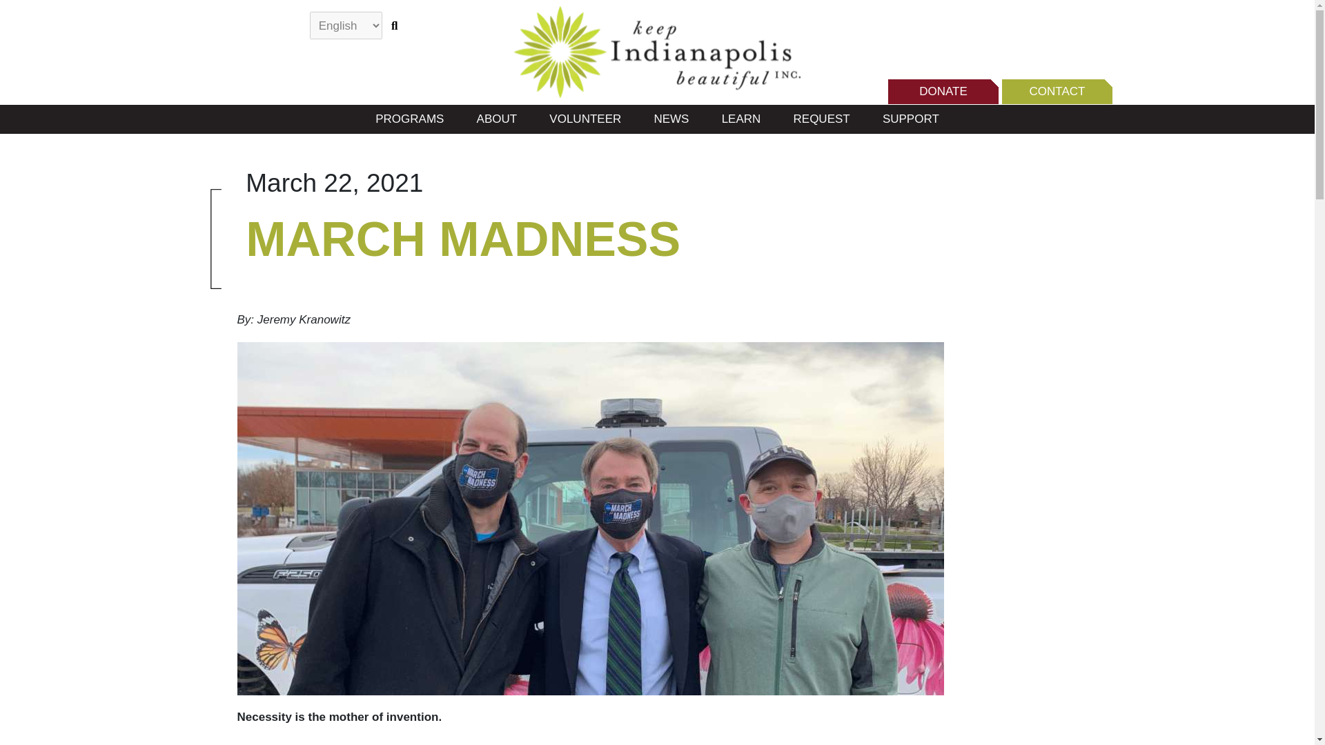 The height and width of the screenshot is (745, 1325). What do you see at coordinates (741, 120) in the screenshot?
I see `LEARN` at bounding box center [741, 120].